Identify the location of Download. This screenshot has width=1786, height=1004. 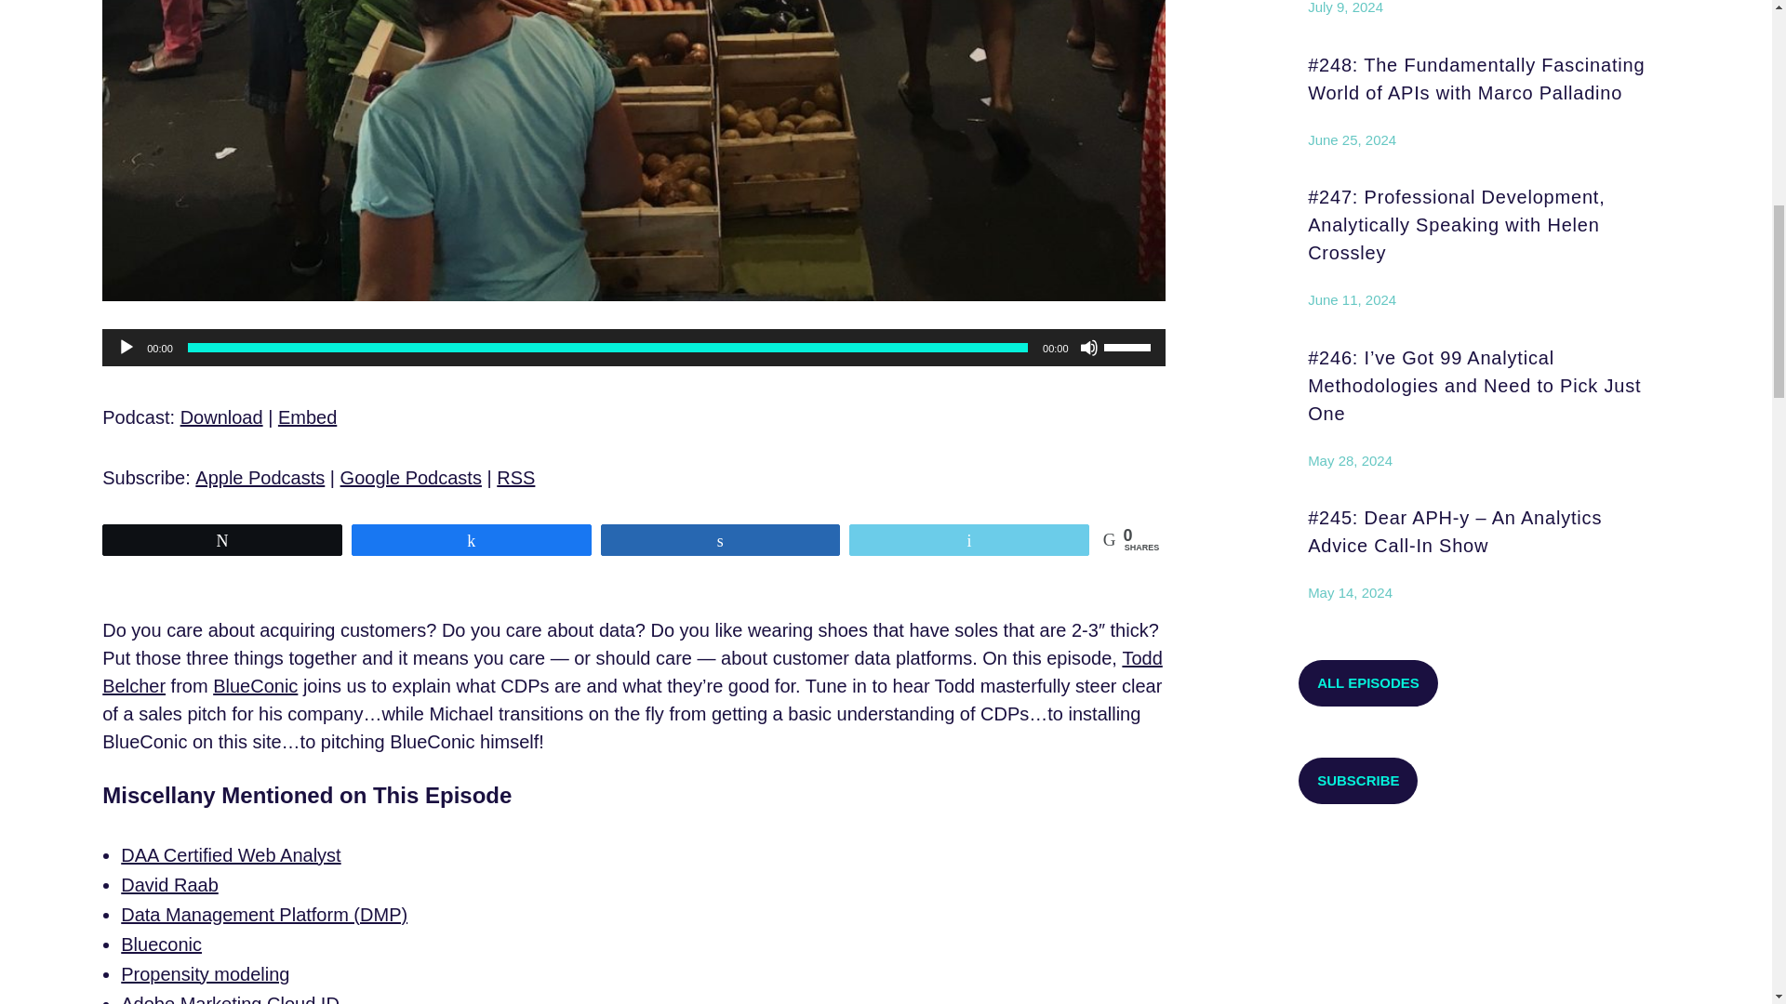
(221, 417).